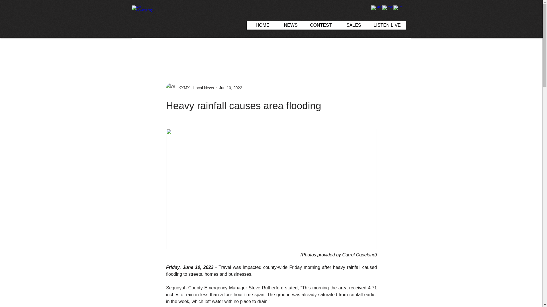 This screenshot has width=547, height=307. I want to click on SALES, so click(351, 25).